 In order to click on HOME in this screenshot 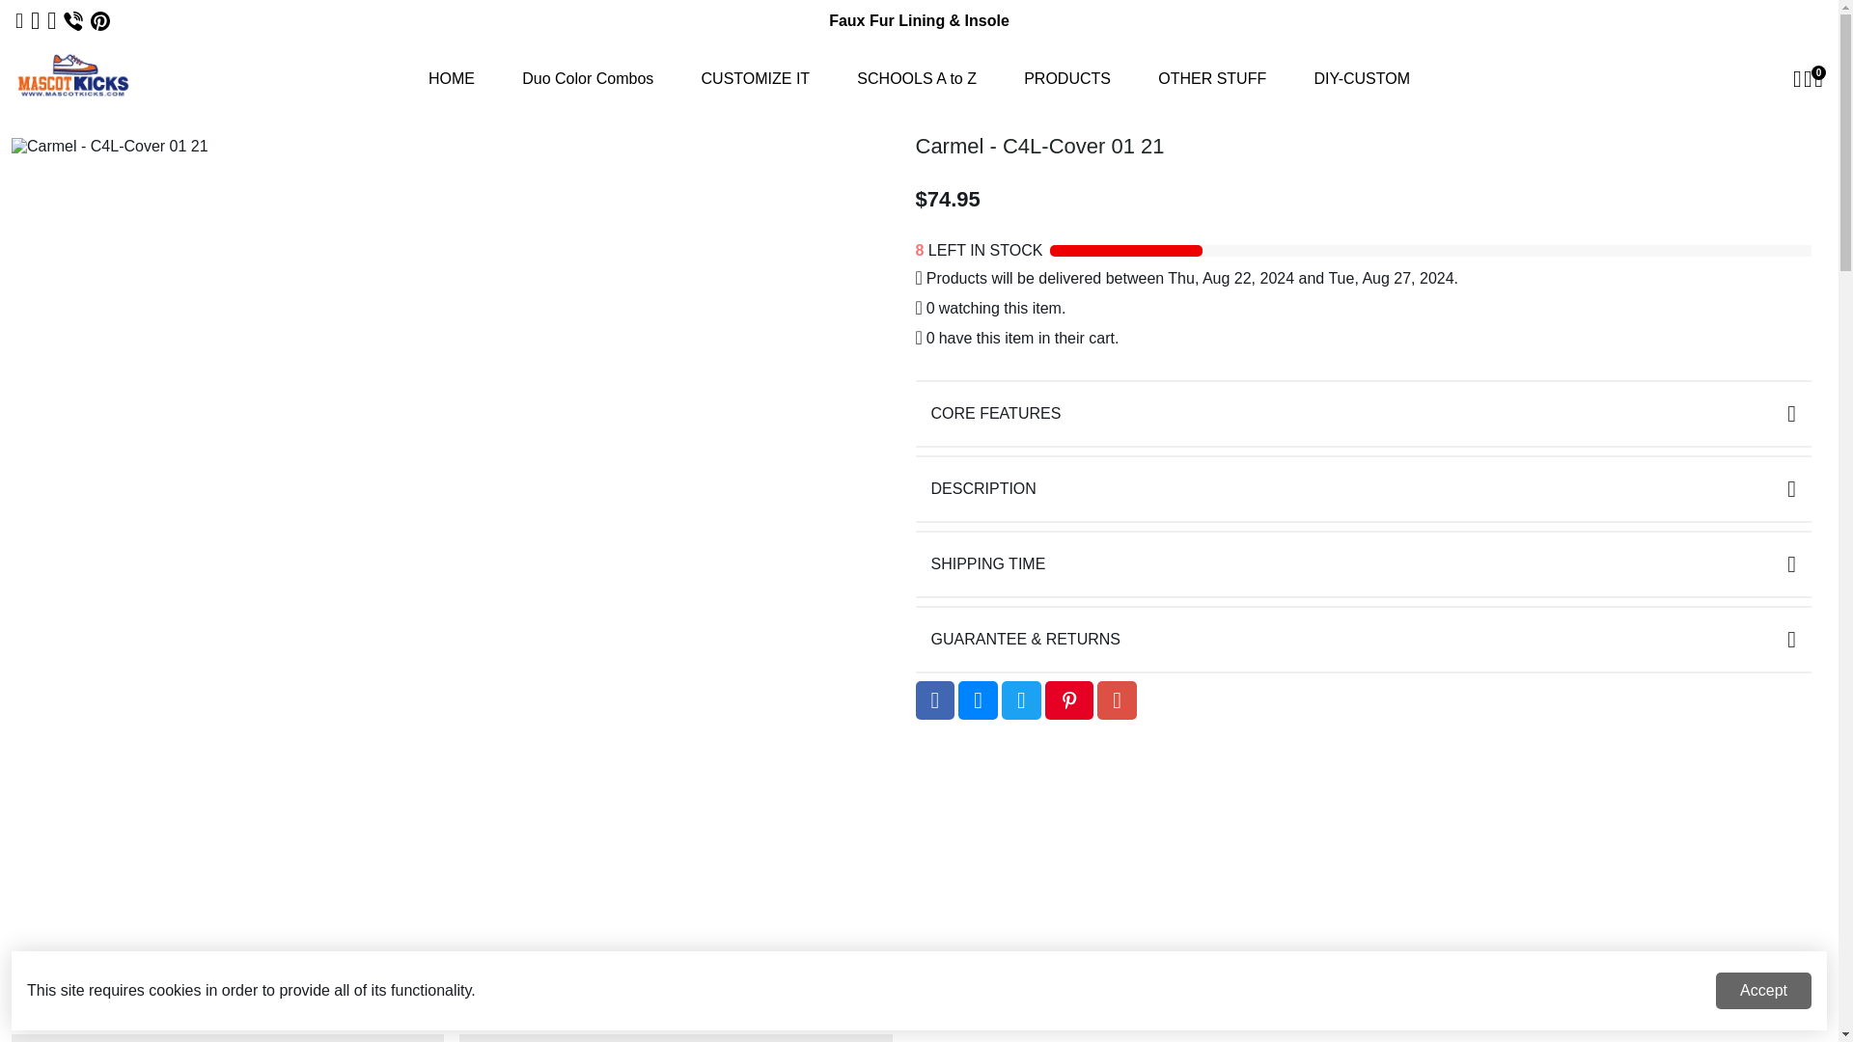, I will do `click(452, 78)`.